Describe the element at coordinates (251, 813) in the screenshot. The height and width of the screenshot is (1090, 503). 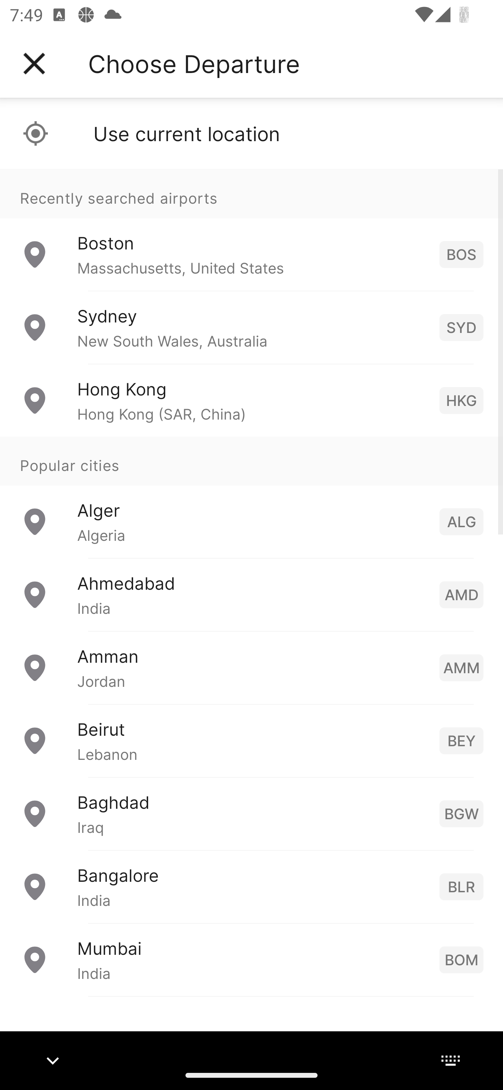
I see `Baghdad Iraq BGW` at that location.